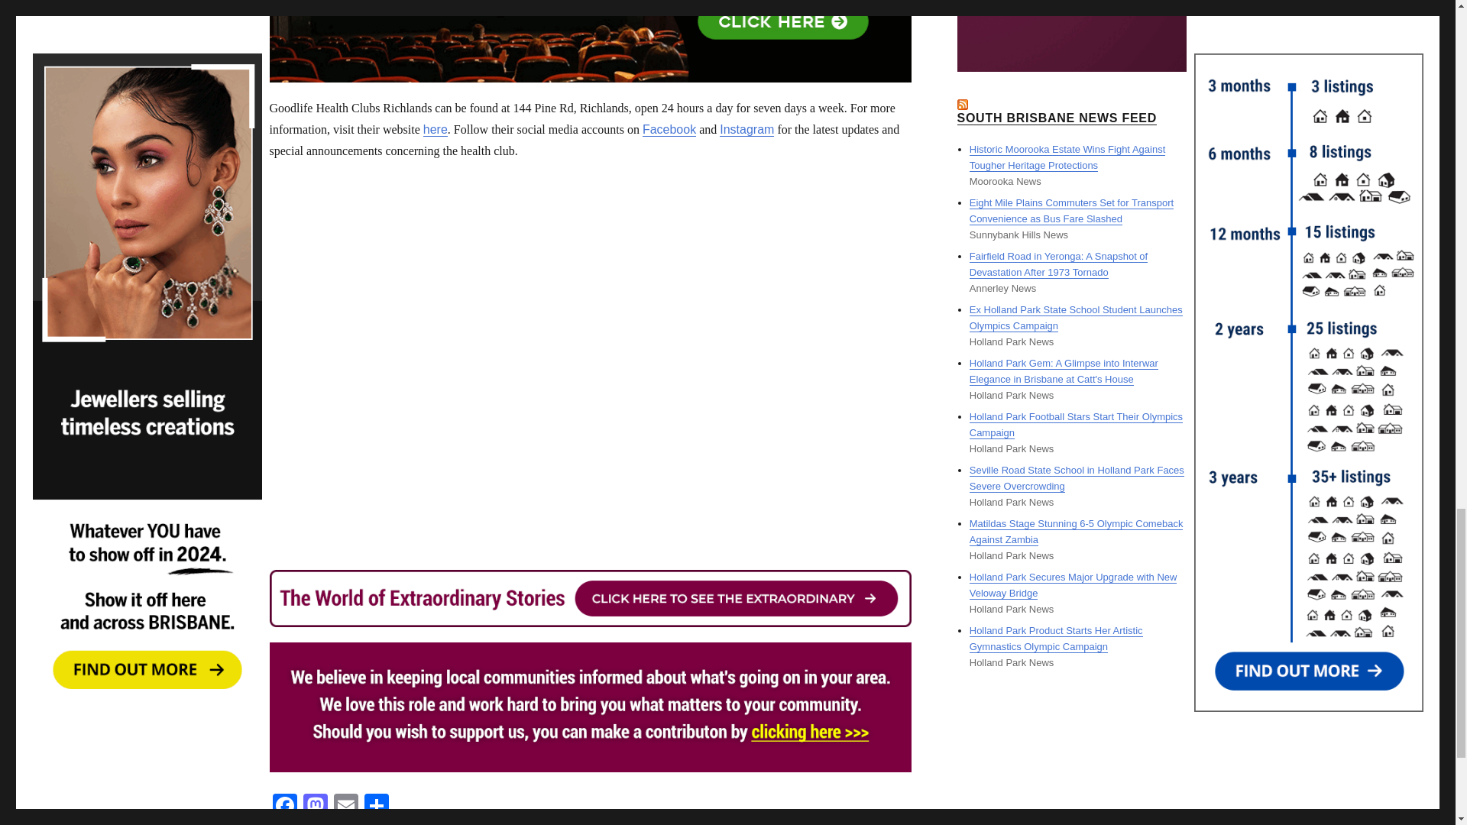 The image size is (1467, 825). Describe the element at coordinates (747, 129) in the screenshot. I see `Instagram` at that location.